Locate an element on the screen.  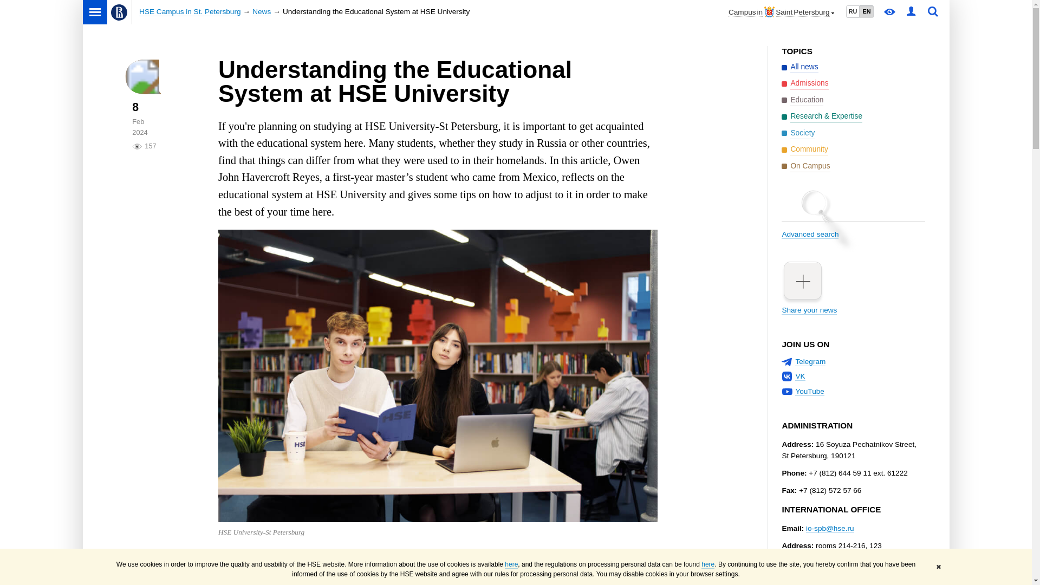
here is located at coordinates (511, 564).